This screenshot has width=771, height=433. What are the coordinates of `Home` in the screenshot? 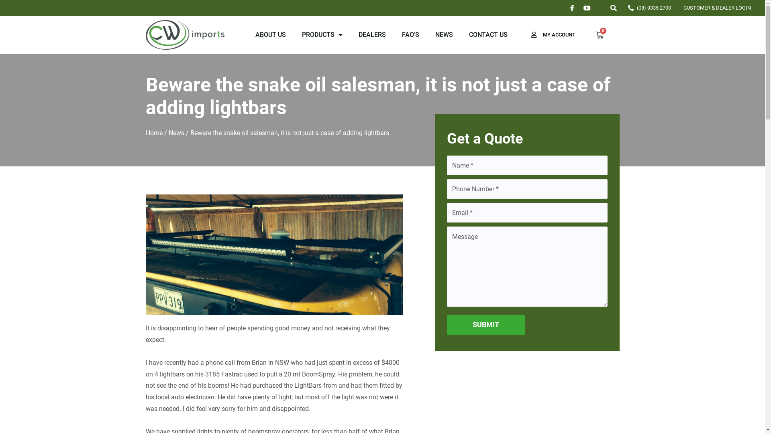 It's located at (154, 133).